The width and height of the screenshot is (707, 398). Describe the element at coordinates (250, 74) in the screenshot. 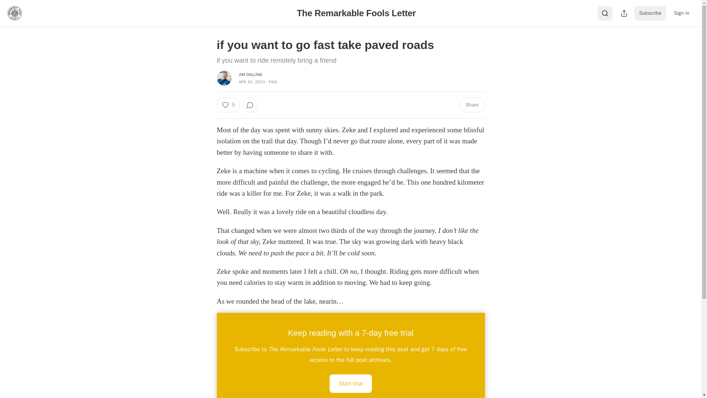

I see `JIM DALLING` at that location.